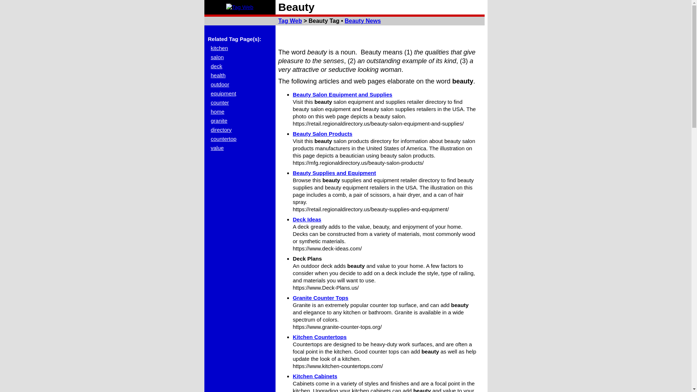 The image size is (697, 392). What do you see at coordinates (217, 147) in the screenshot?
I see `value` at bounding box center [217, 147].